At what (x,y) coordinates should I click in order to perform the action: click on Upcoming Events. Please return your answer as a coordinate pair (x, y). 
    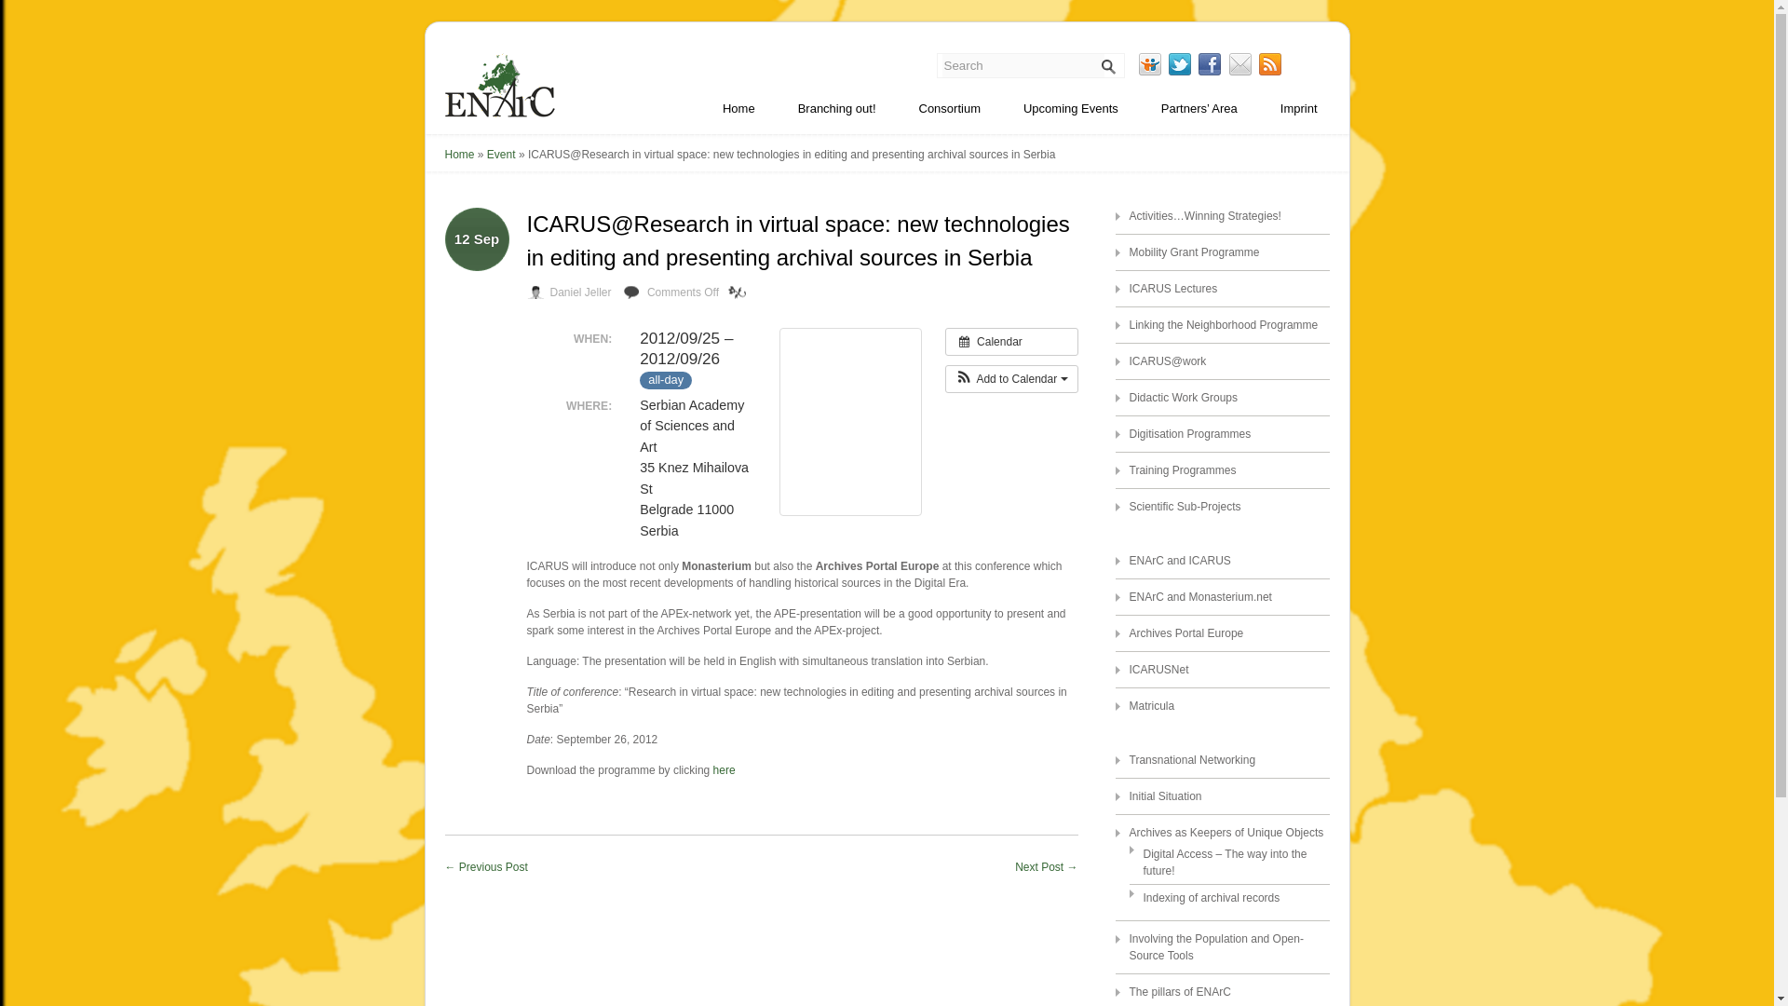
    Looking at the image, I should click on (1071, 112).